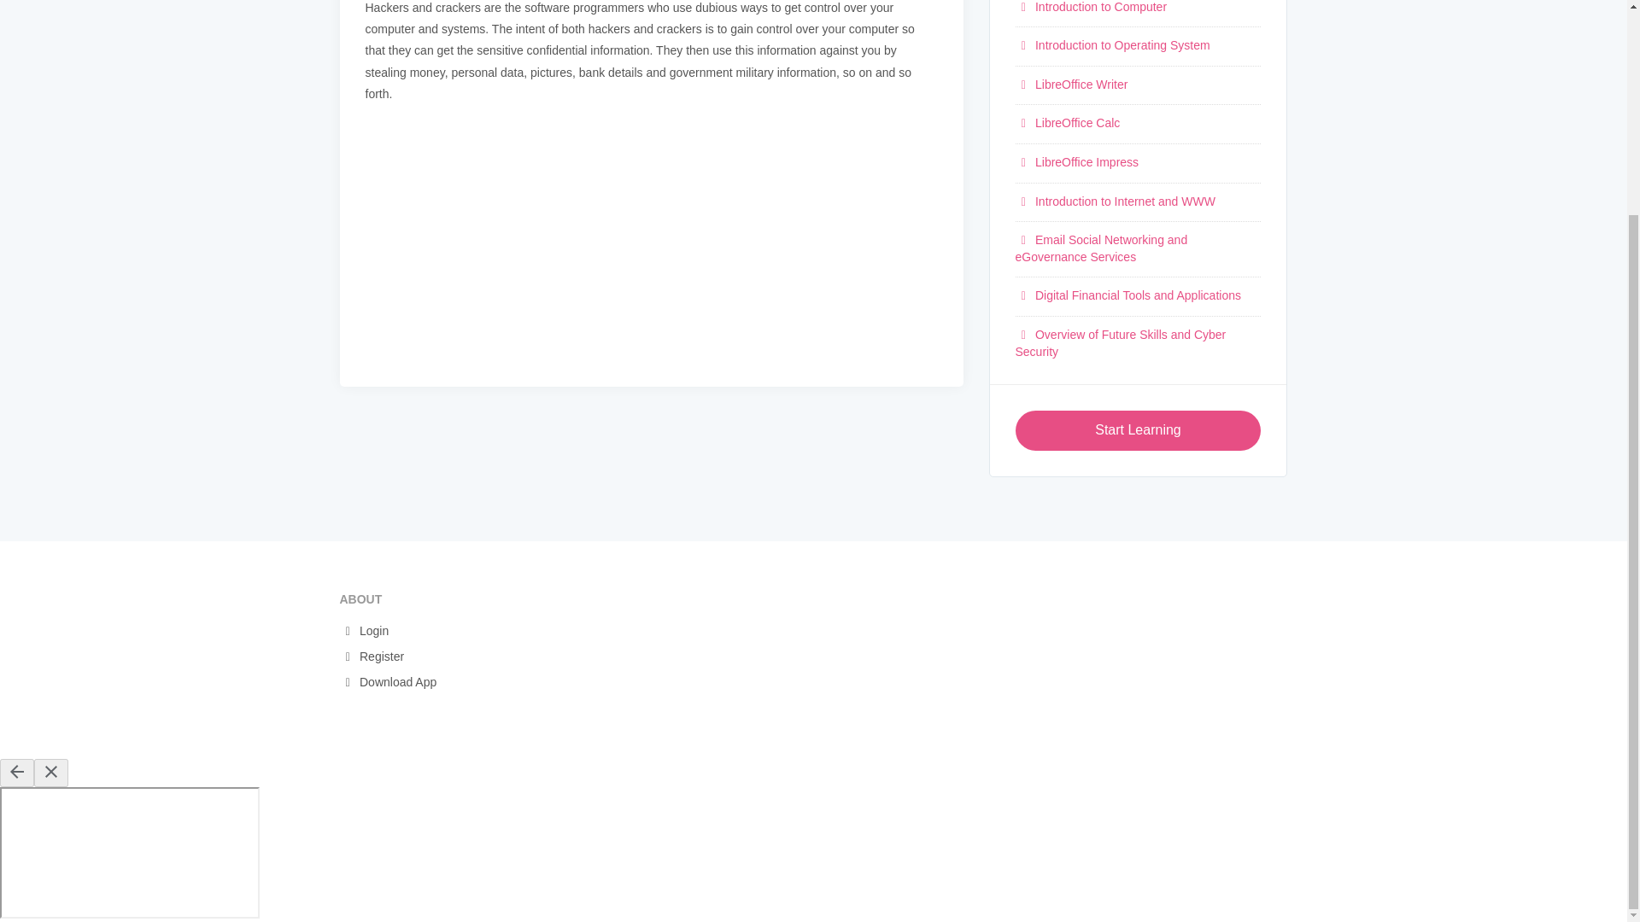 This screenshot has height=922, width=1640. I want to click on Digital Financial Tools and Applications, so click(1127, 295).